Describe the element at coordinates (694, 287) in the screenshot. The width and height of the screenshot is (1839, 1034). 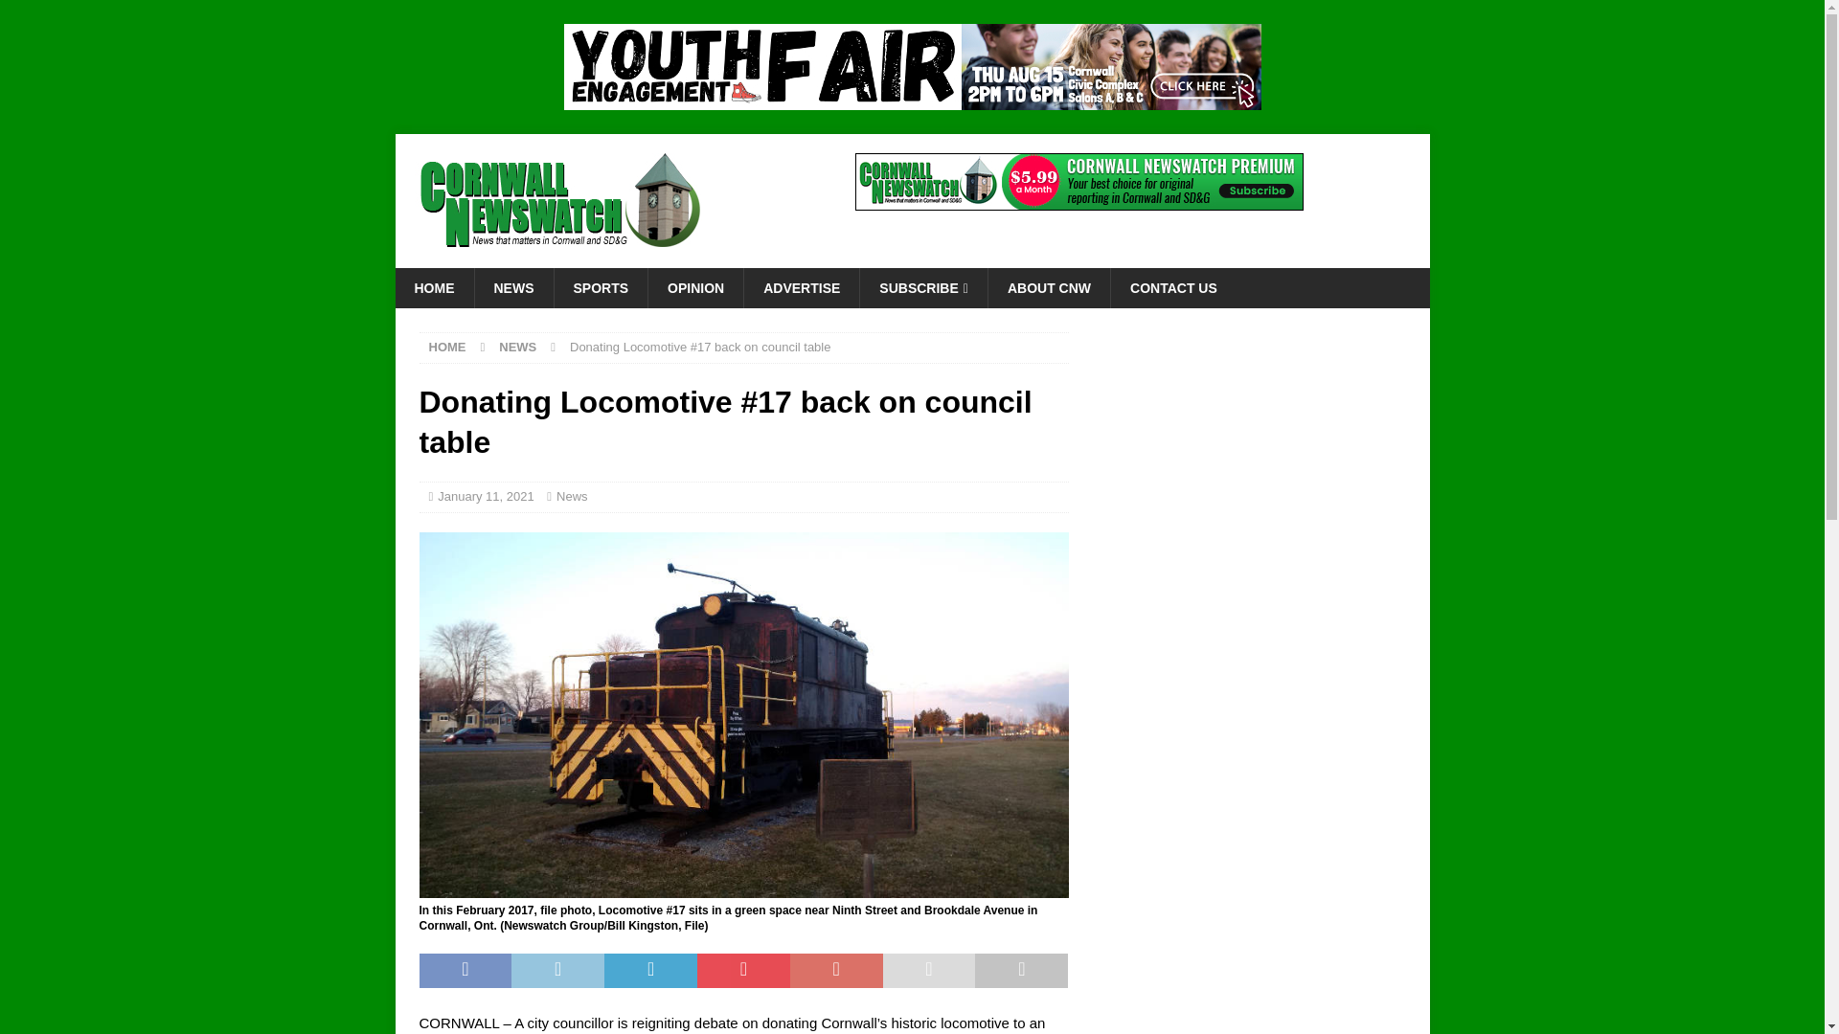
I see `OPINION` at that location.